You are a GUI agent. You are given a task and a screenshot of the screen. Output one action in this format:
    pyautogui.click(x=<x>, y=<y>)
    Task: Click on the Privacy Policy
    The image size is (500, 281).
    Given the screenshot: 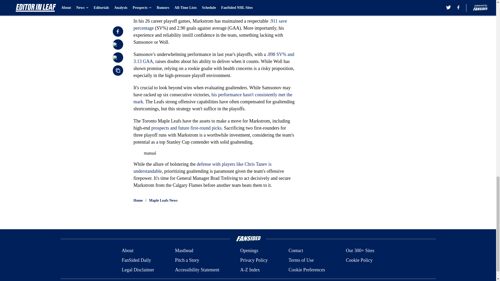 What is the action you would take?
    pyautogui.click(x=254, y=260)
    